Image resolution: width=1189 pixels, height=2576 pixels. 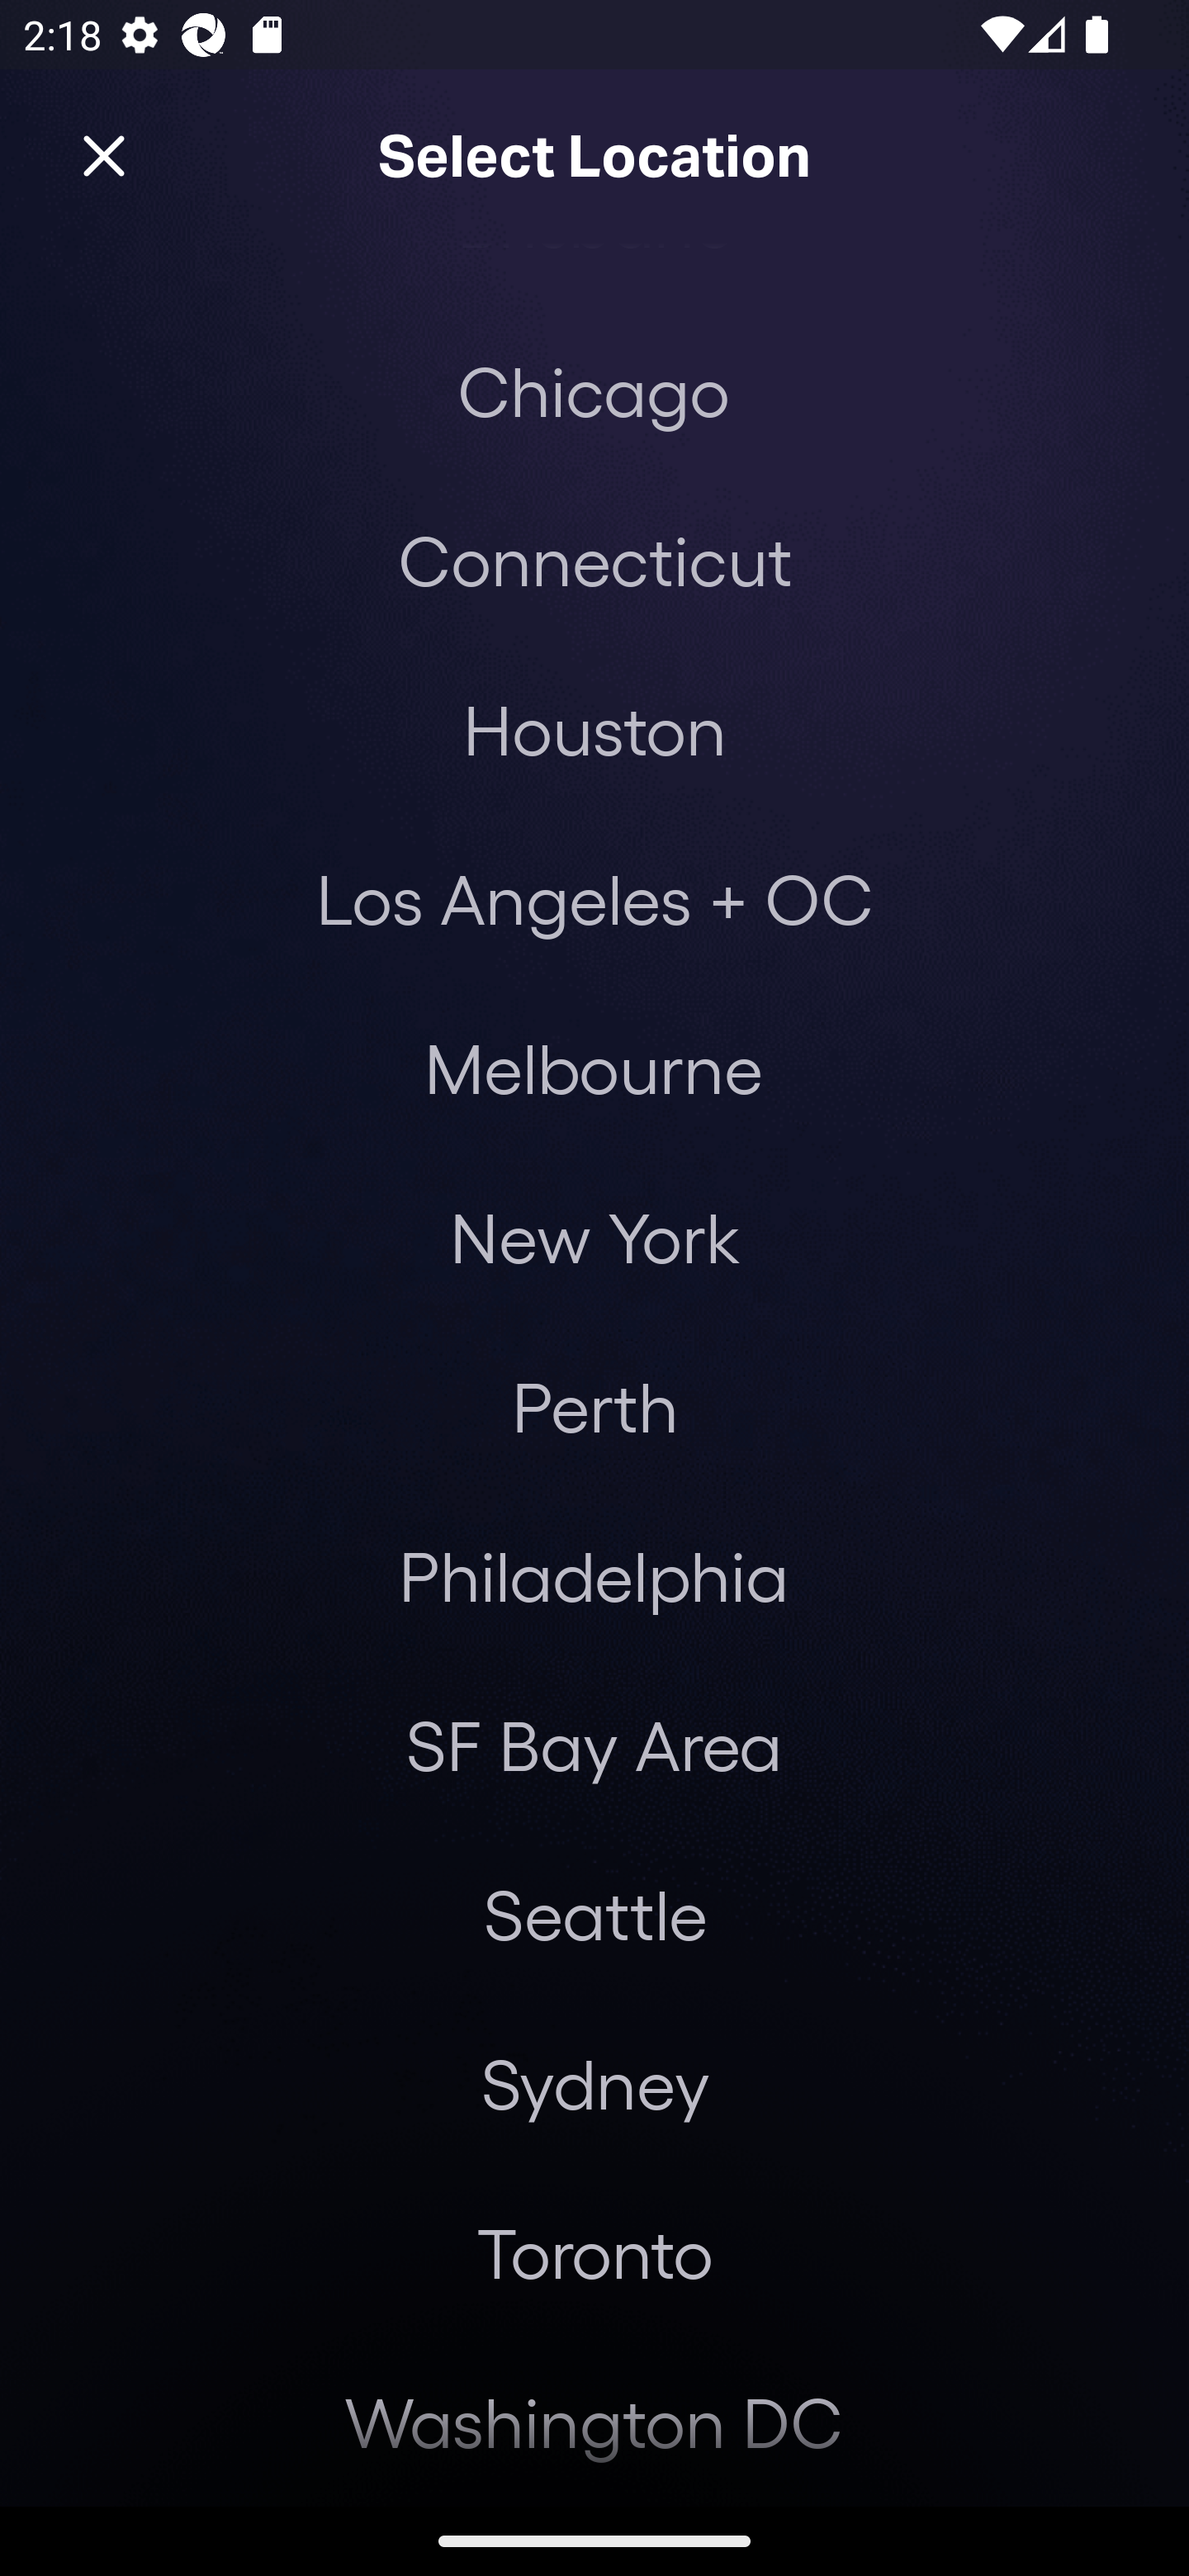 I want to click on Houston, so click(x=594, y=728).